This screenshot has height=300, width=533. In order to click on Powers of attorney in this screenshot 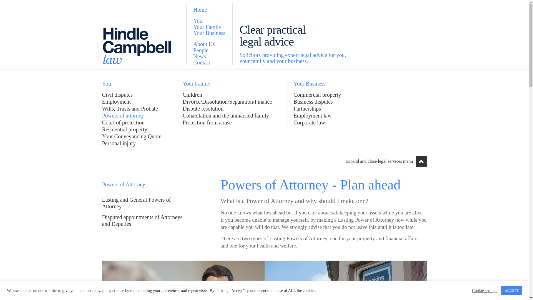, I will do `click(123, 116)`.